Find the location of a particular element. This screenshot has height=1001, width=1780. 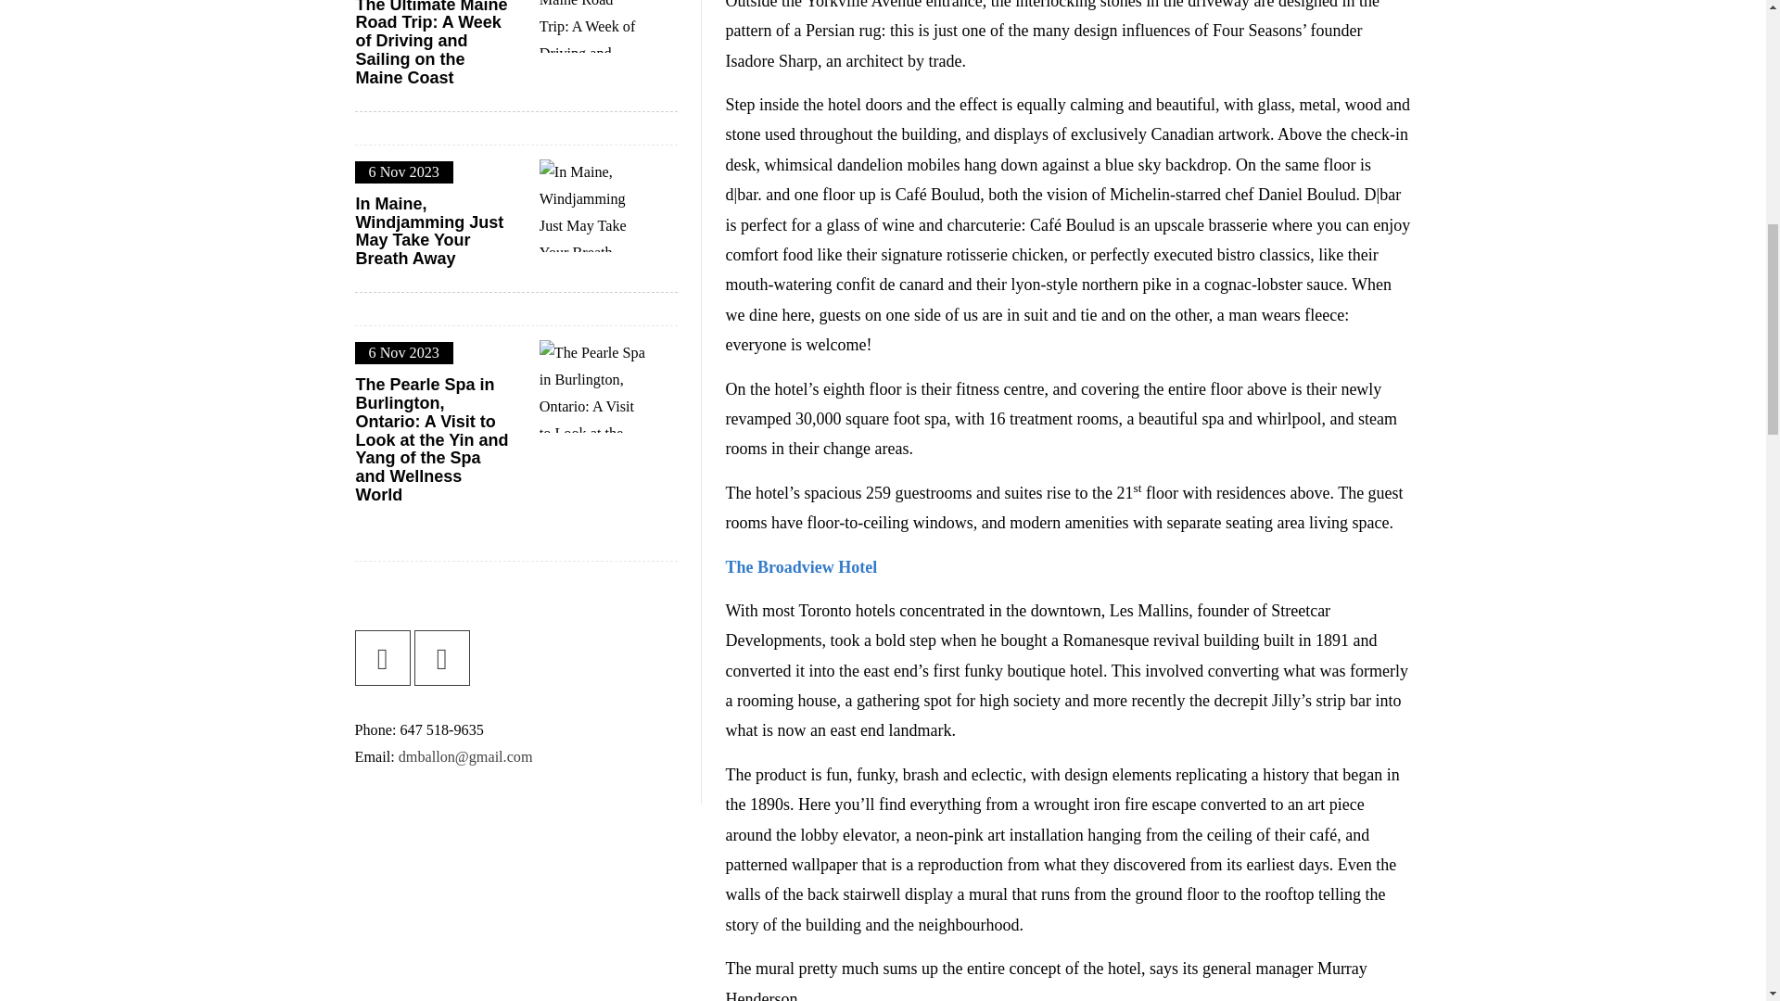

In Maine, Windjamming Just May Take Your Breath Away is located at coordinates (431, 232).